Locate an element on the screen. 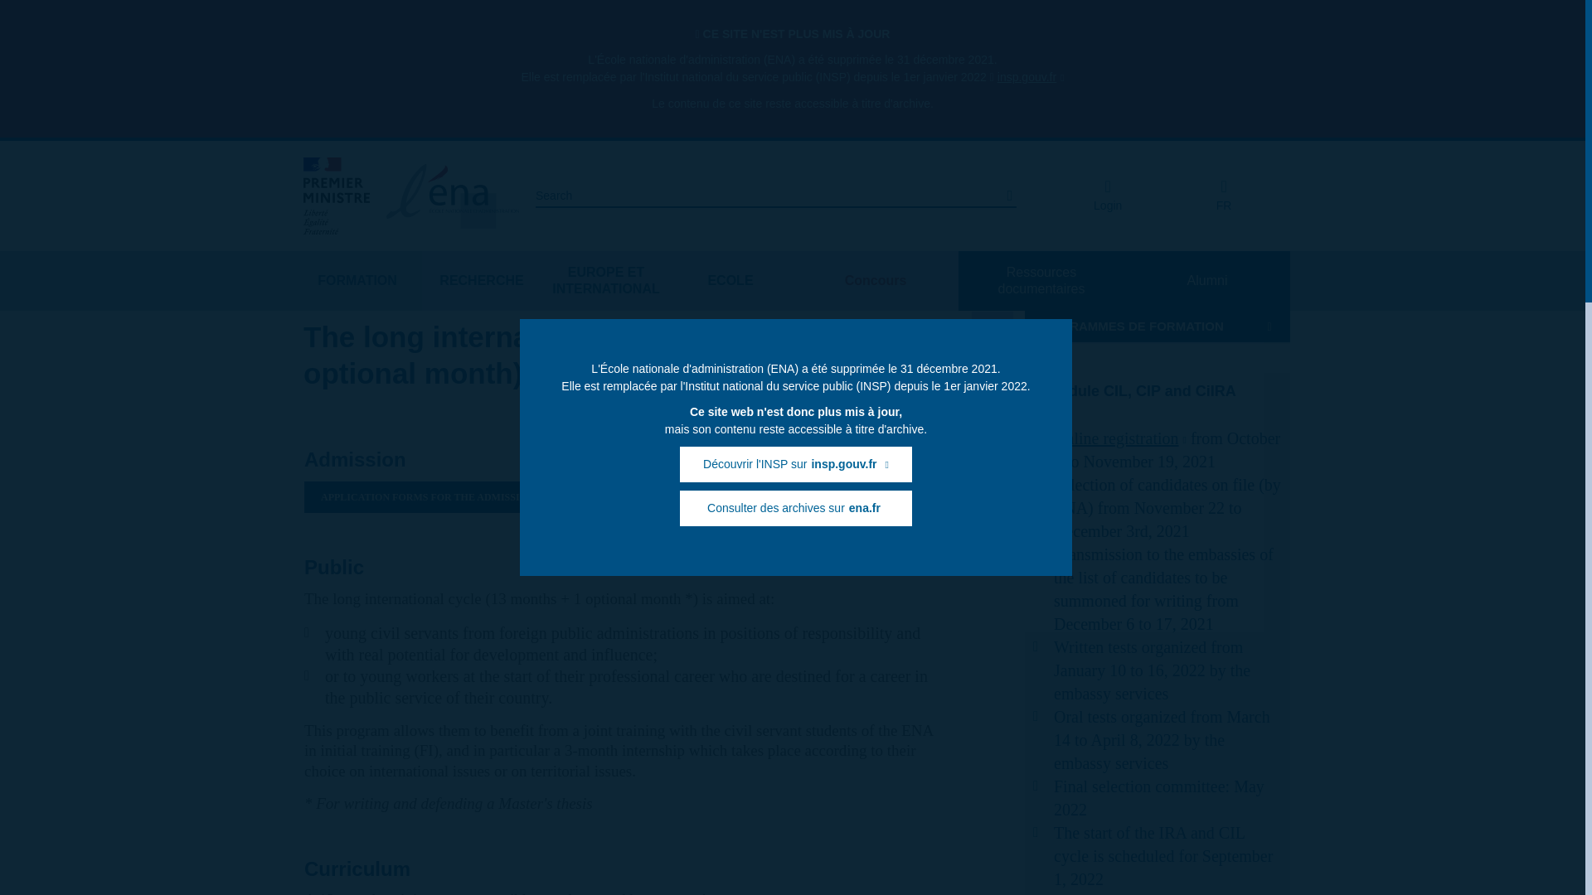 The image size is (1592, 895). Access to login page is located at coordinates (1107, 196).